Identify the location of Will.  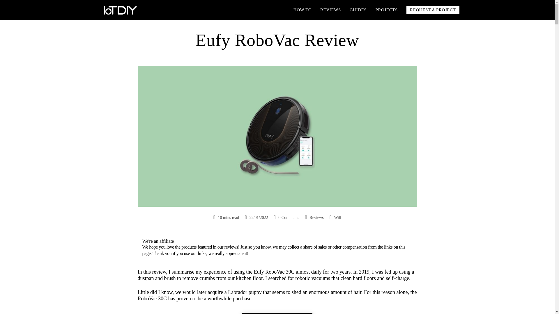
(337, 217).